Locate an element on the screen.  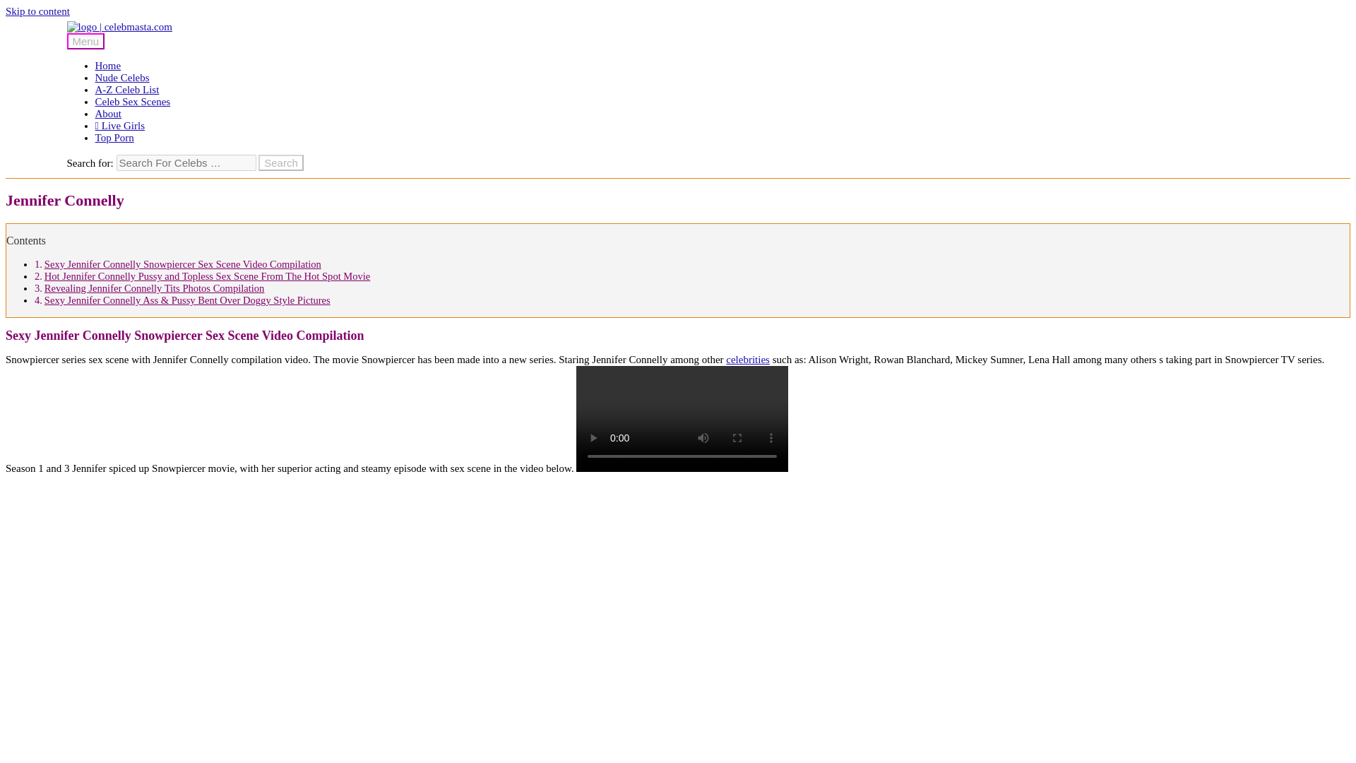
About is located at coordinates (108, 113).